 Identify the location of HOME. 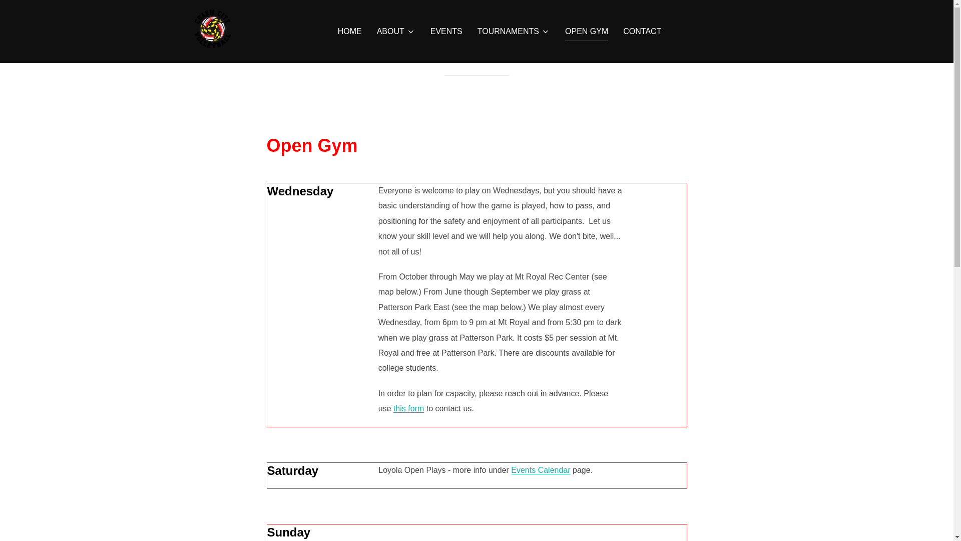
(350, 32).